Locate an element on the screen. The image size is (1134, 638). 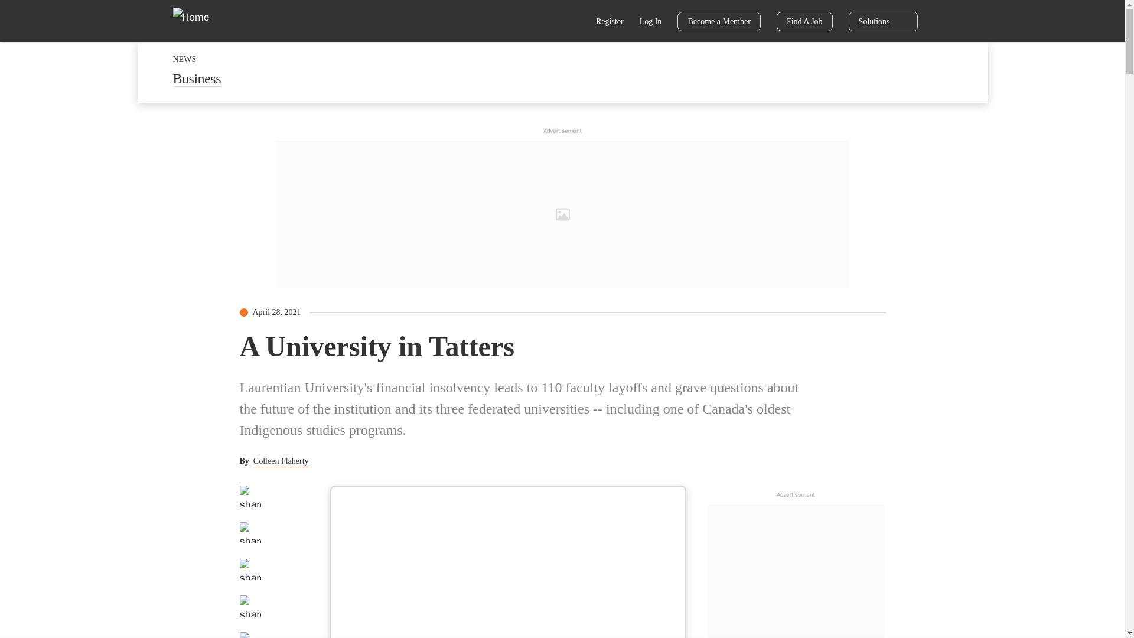
share to Linkedin is located at coordinates (250, 569).